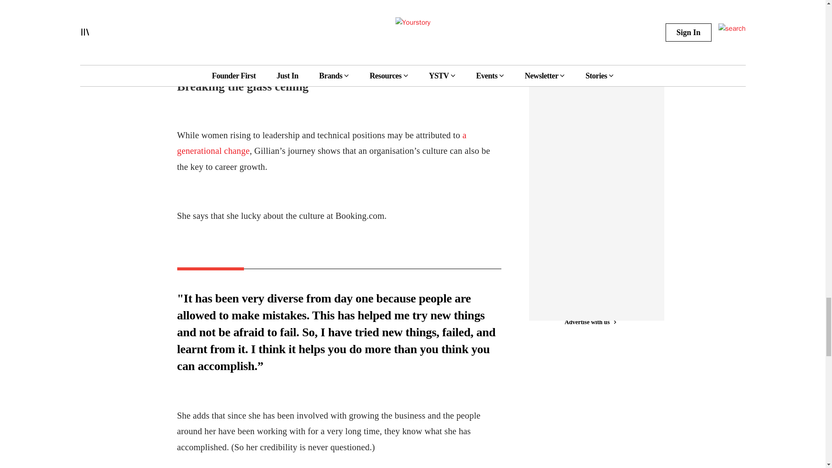 Image resolution: width=832 pixels, height=468 pixels. Describe the element at coordinates (321, 143) in the screenshot. I see `a generational change` at that location.